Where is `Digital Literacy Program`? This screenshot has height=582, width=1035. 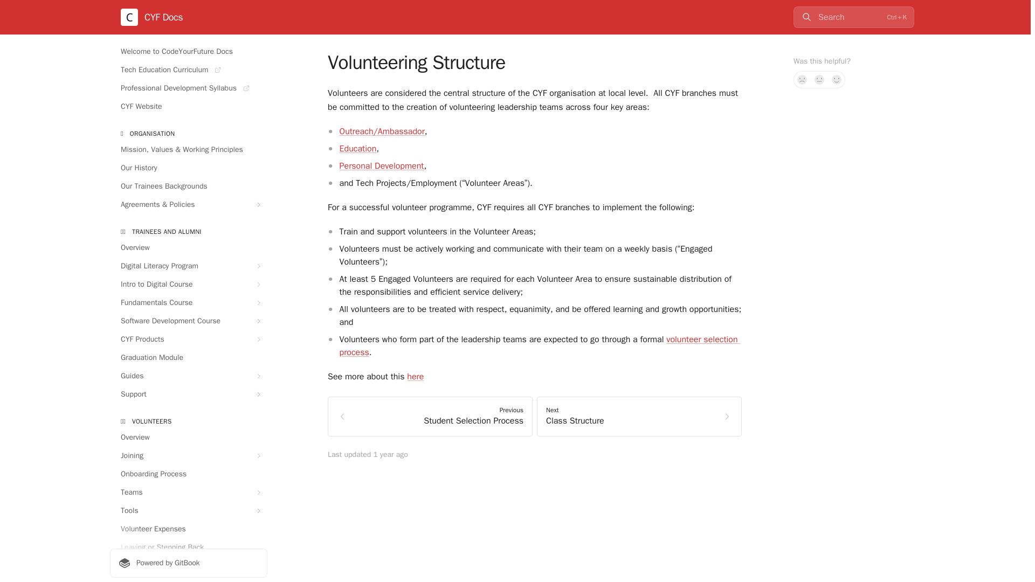
Digital Literacy Program is located at coordinates (188, 266).